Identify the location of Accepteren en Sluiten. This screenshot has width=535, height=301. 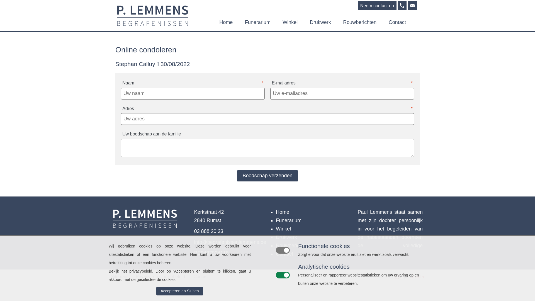
(180, 291).